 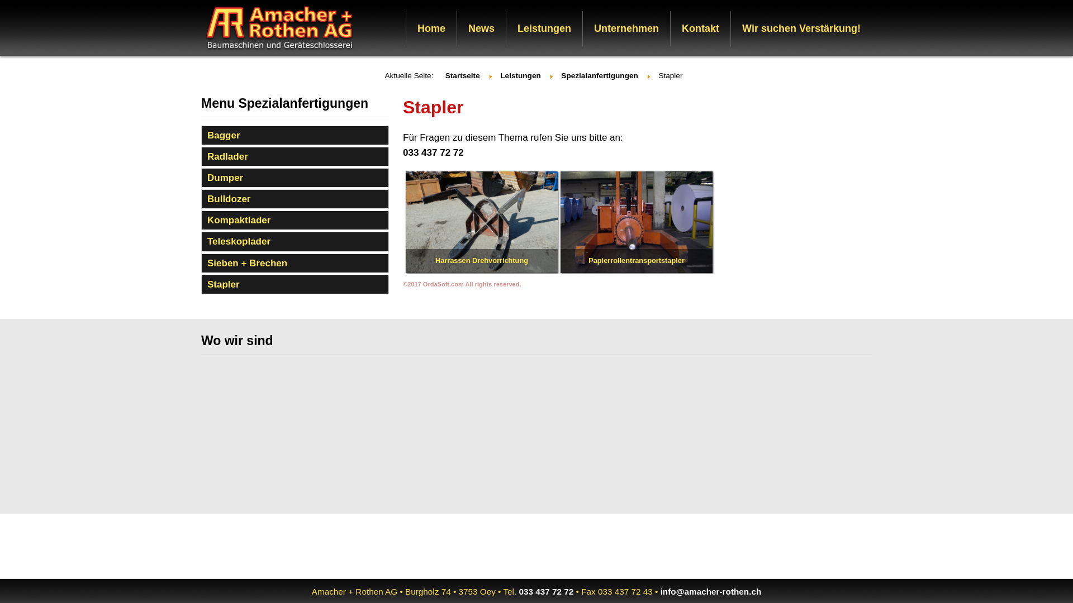 What do you see at coordinates (295, 285) in the screenshot?
I see `Stapler` at bounding box center [295, 285].